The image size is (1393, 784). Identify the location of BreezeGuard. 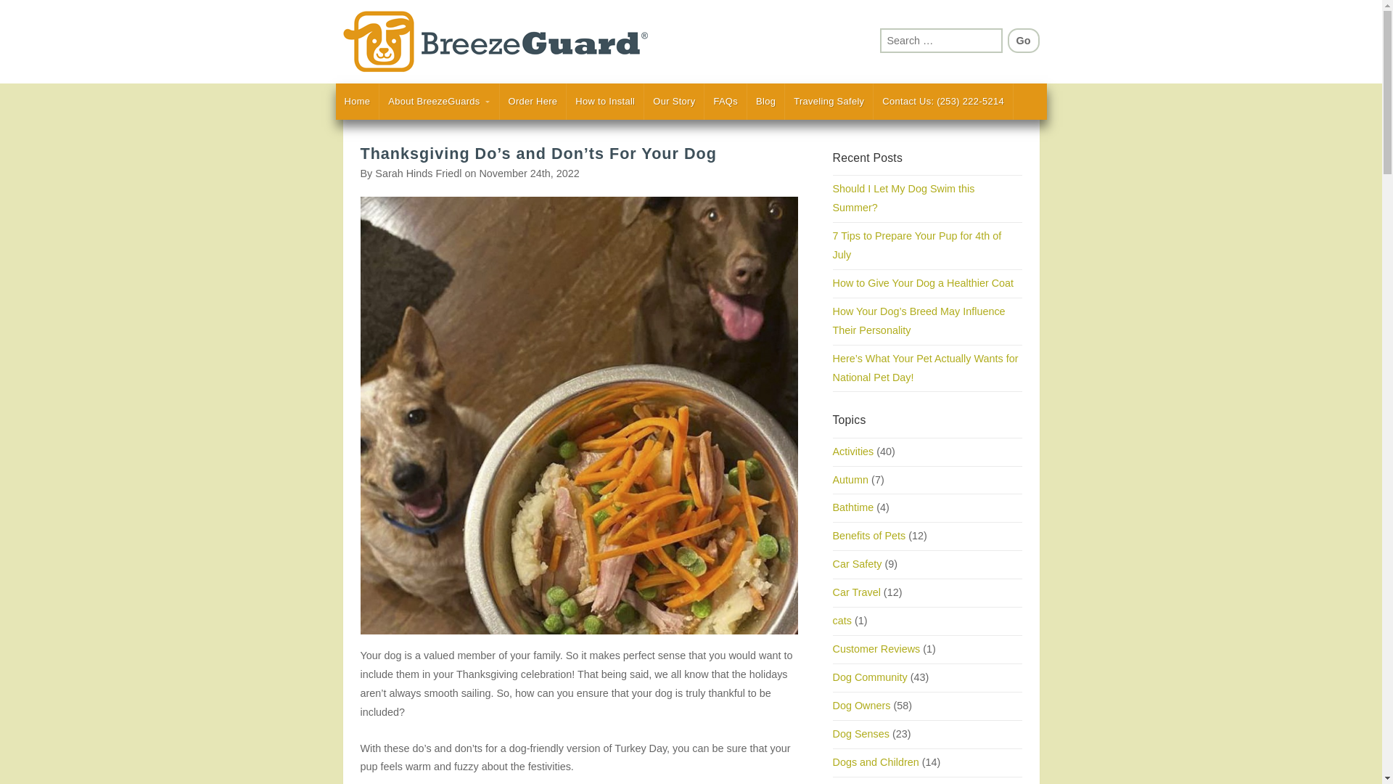
(517, 42).